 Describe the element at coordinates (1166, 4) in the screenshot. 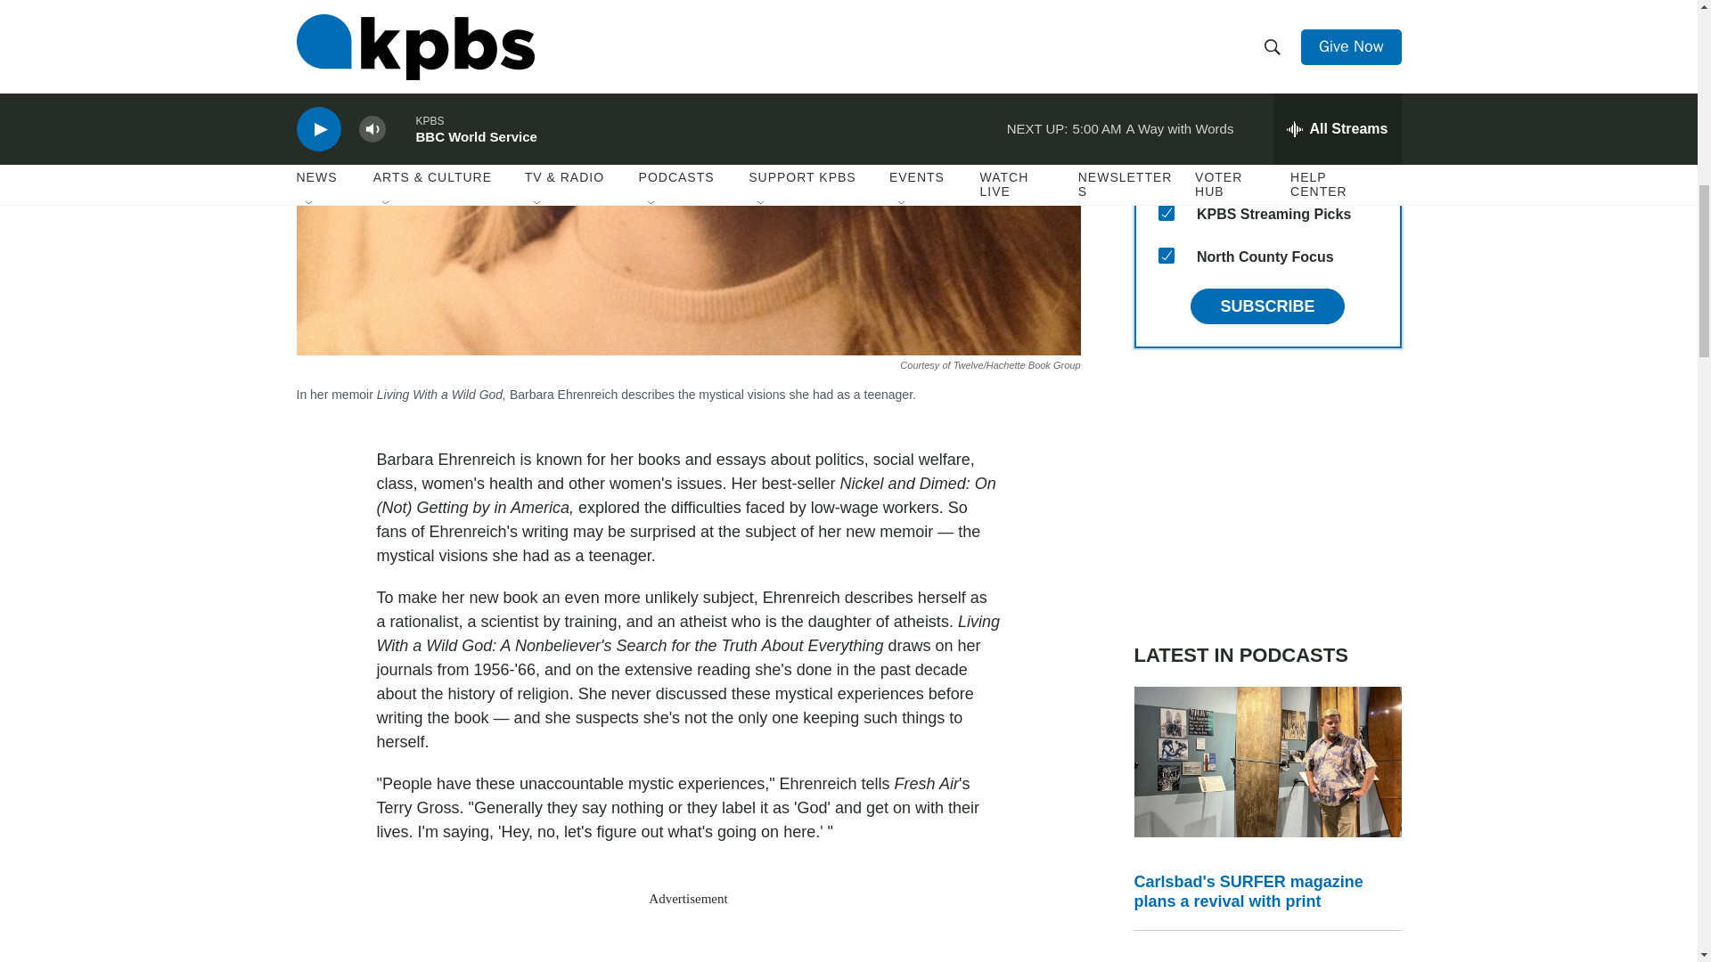

I see `4` at that location.